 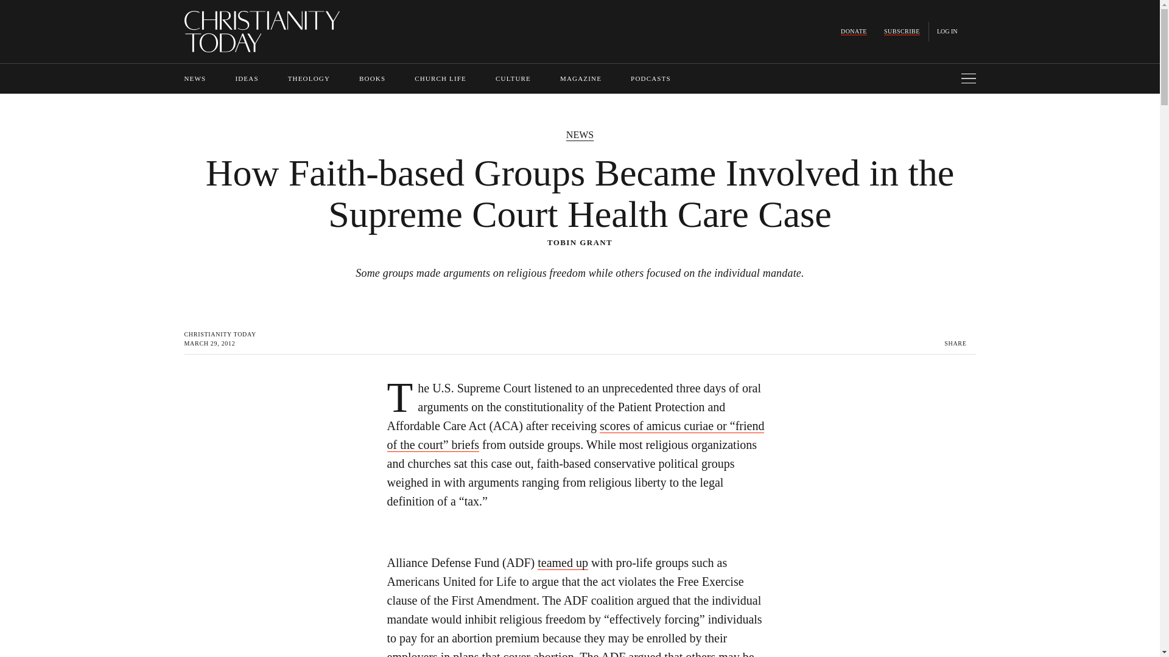 I want to click on THEOLOGY, so click(x=308, y=78).